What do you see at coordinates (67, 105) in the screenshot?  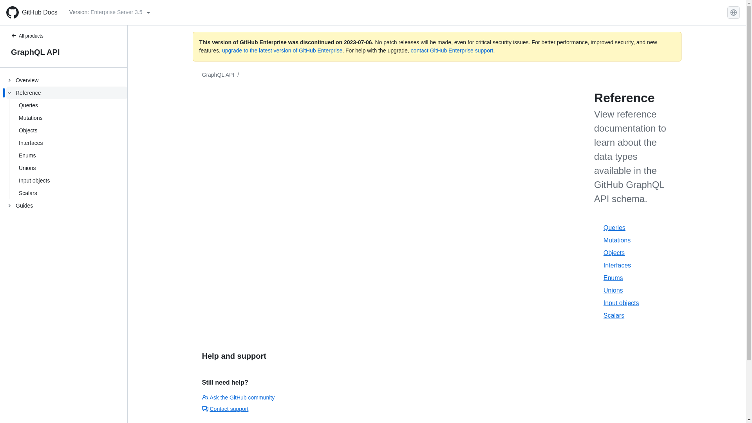 I see `Queries` at bounding box center [67, 105].